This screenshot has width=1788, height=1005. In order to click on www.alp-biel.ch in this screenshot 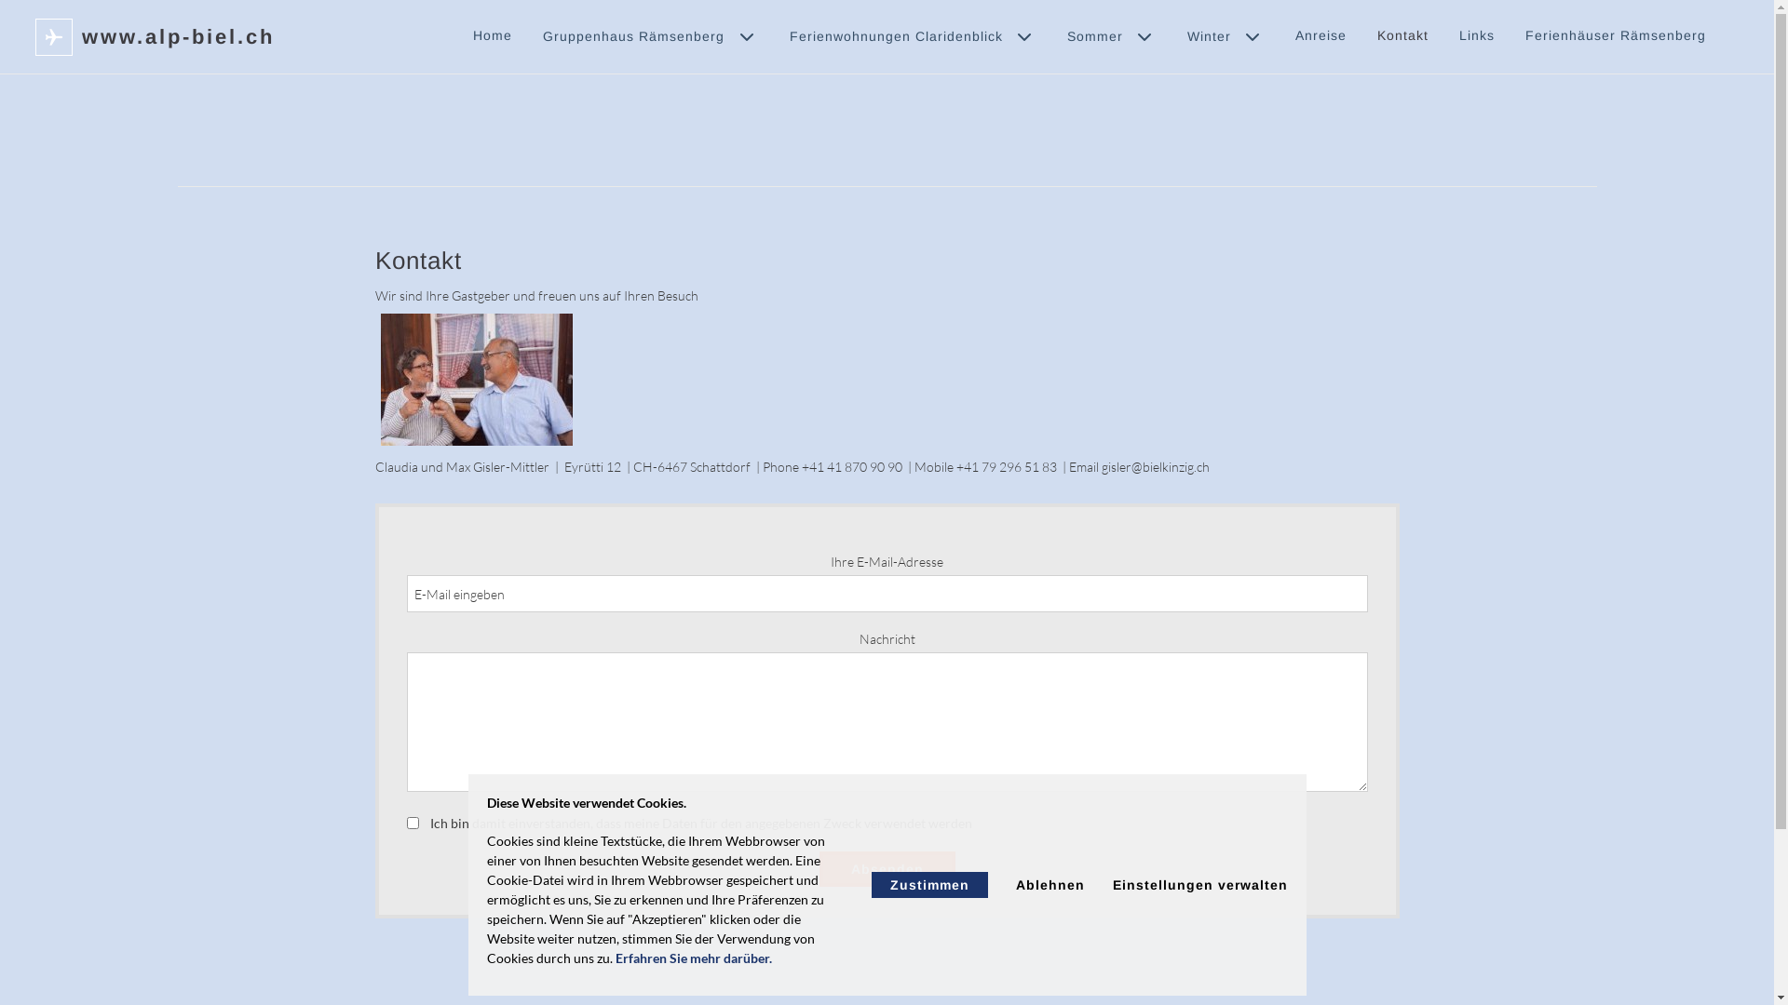, I will do `click(54, 37)`.